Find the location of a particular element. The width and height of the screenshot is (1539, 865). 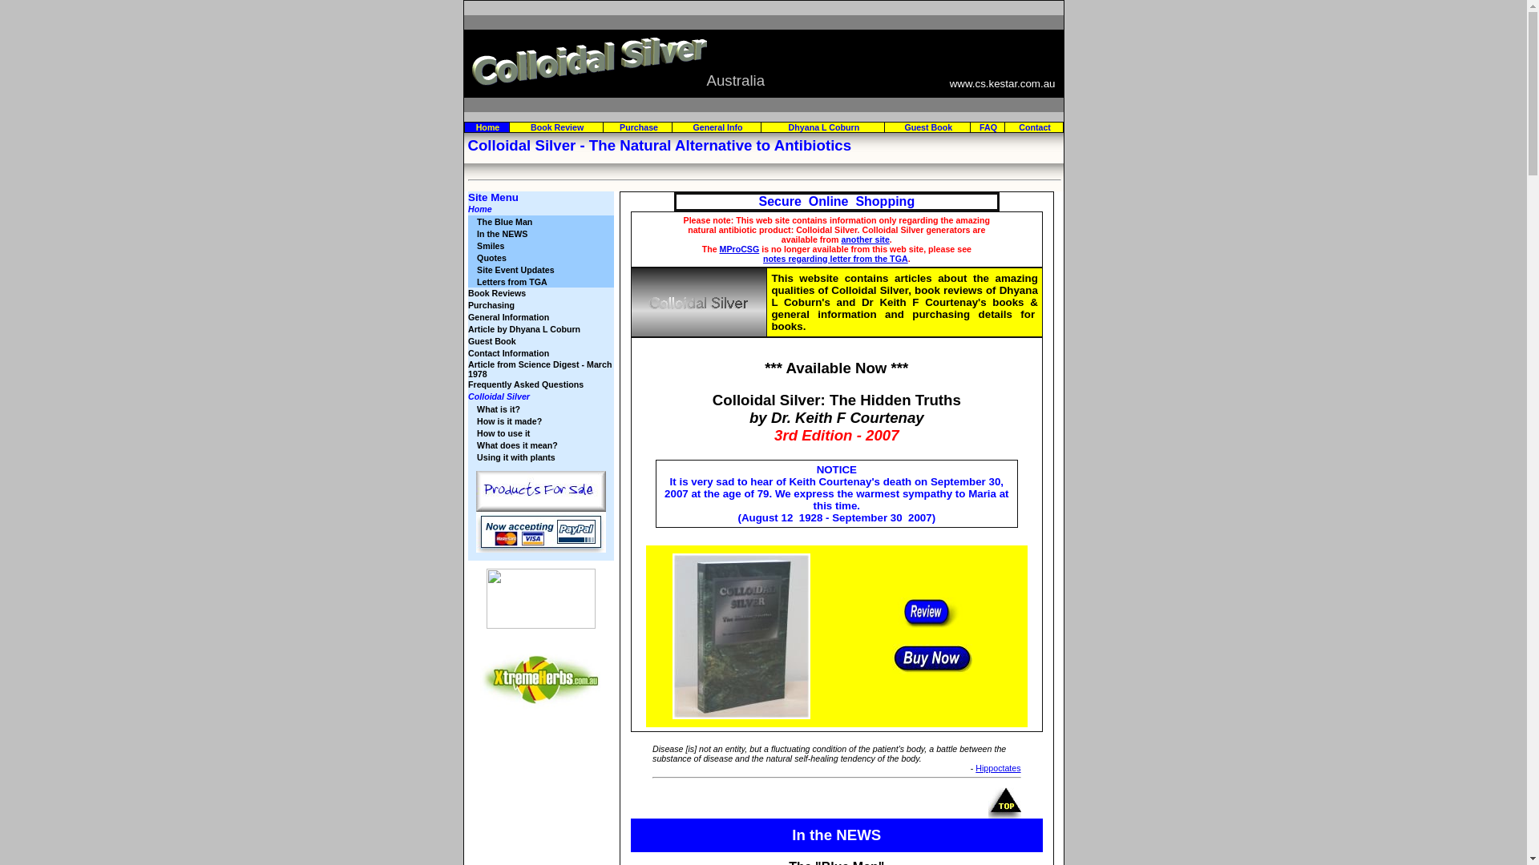

General Info is located at coordinates (717, 127).